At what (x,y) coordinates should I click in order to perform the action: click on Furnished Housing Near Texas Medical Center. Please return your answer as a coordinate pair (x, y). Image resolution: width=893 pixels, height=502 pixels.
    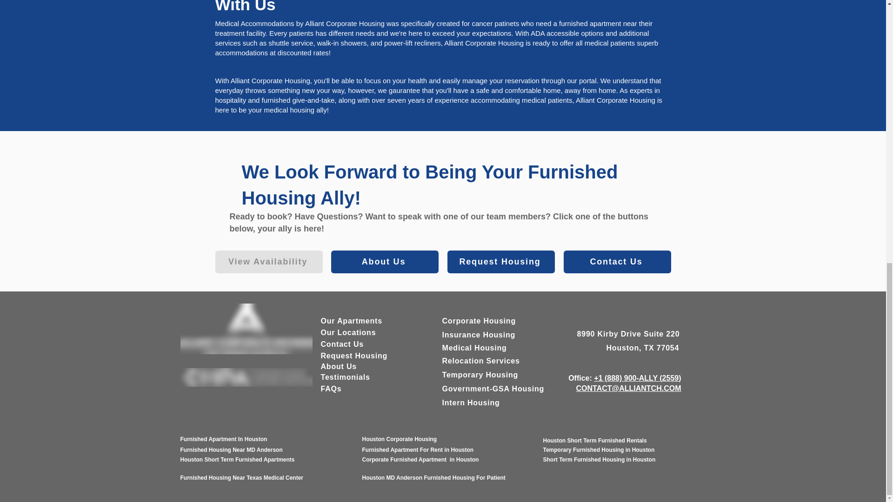
    Looking at the image, I should click on (242, 477).